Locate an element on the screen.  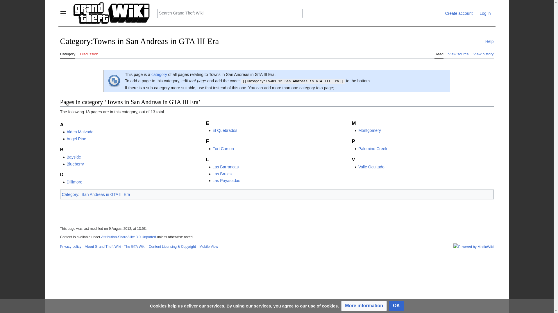
Main menu is located at coordinates (63, 13).